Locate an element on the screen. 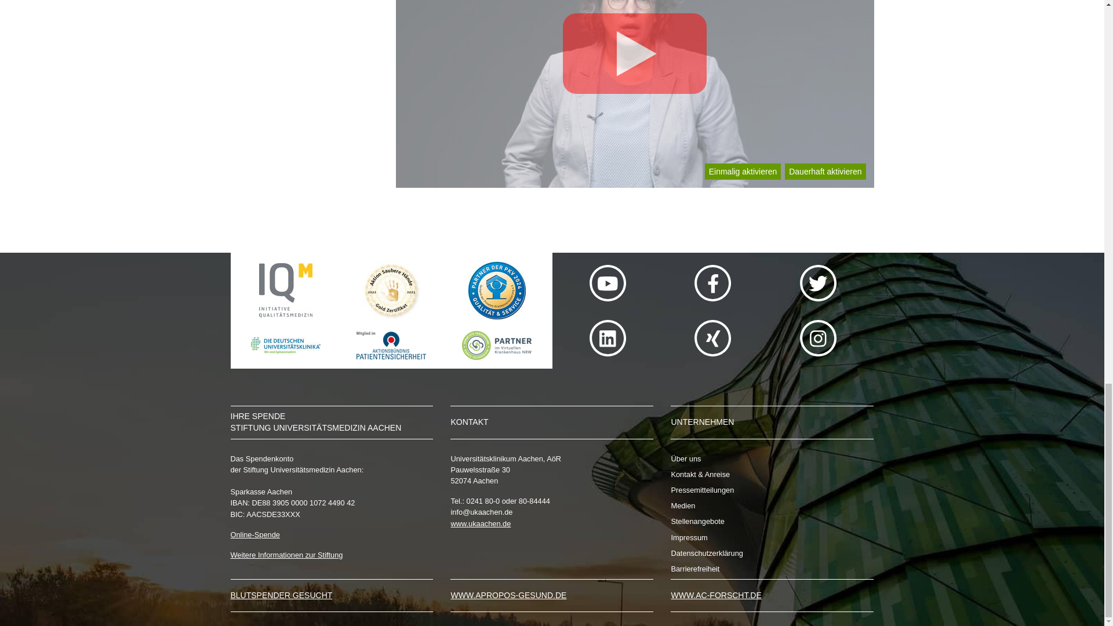 The height and width of the screenshot is (626, 1113). Barrierefreiheit is located at coordinates (772, 569).